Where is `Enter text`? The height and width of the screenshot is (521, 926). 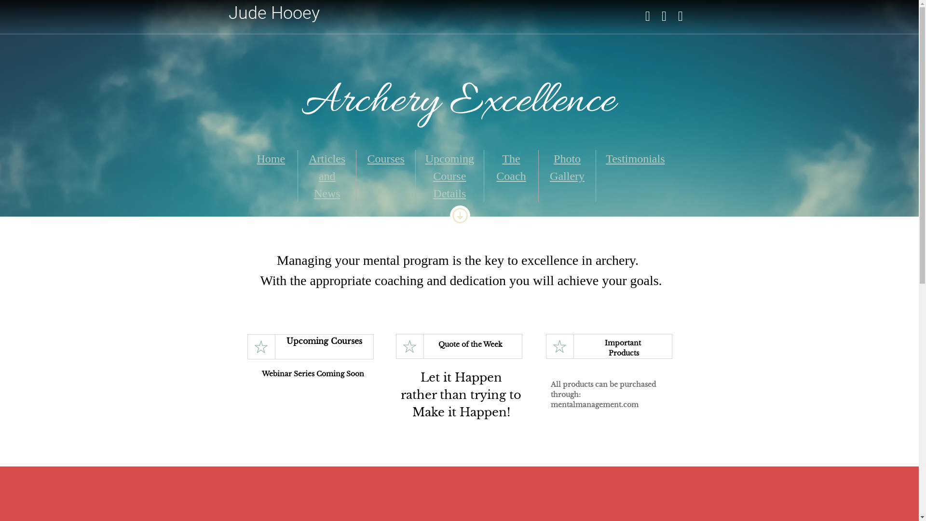
Enter text is located at coordinates (647, 18).